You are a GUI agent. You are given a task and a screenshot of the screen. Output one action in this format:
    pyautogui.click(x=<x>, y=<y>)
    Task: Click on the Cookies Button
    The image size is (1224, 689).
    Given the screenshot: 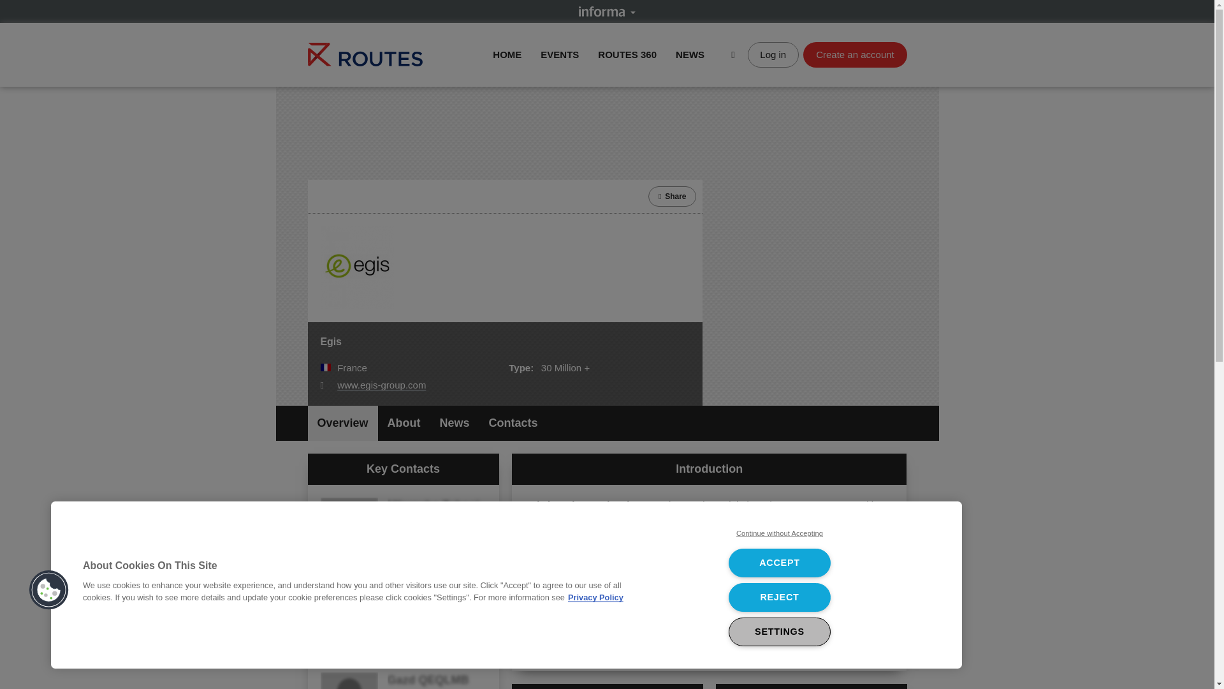 What is the action you would take?
    pyautogui.click(x=48, y=590)
    